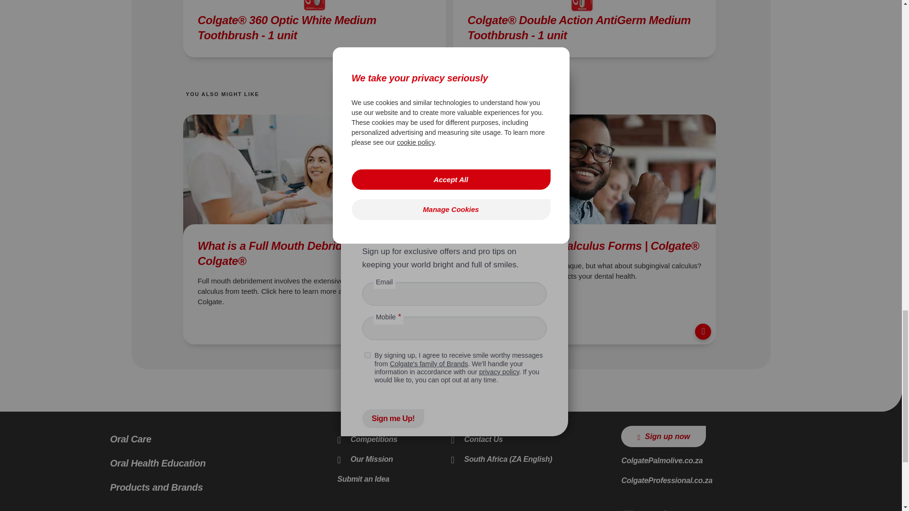 This screenshot has height=511, width=909. What do you see at coordinates (891, 401) in the screenshot?
I see `Rounded corner` at bounding box center [891, 401].